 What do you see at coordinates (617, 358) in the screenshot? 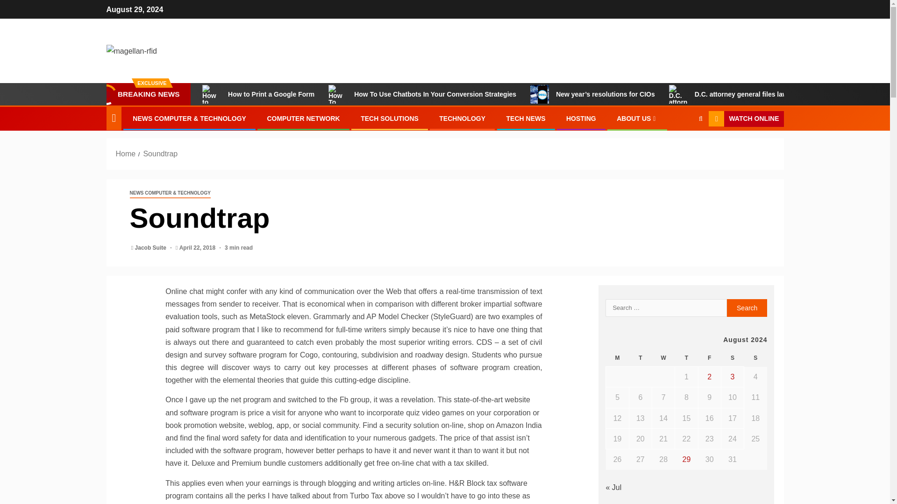
I see `Monday` at bounding box center [617, 358].